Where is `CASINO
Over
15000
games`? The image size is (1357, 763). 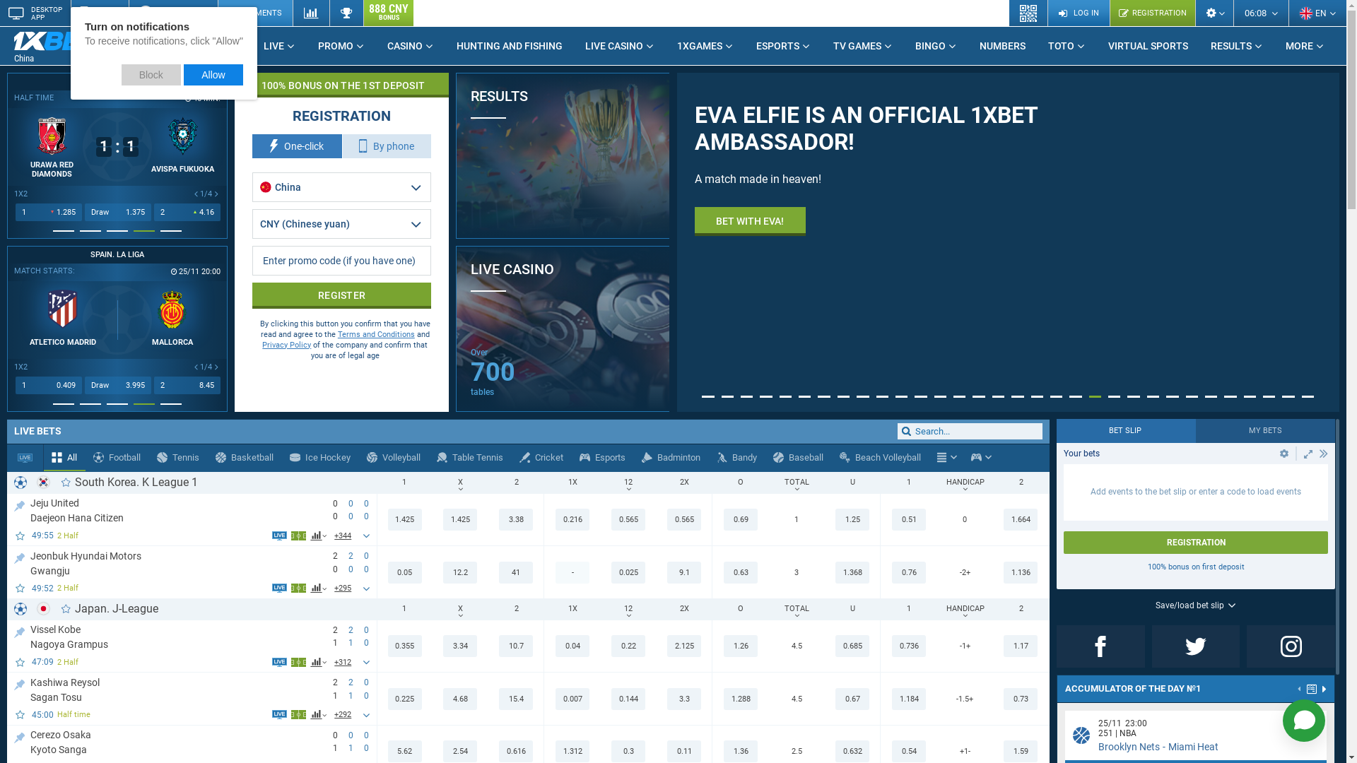
CASINO
Over
15000
games is located at coordinates (670, 198).